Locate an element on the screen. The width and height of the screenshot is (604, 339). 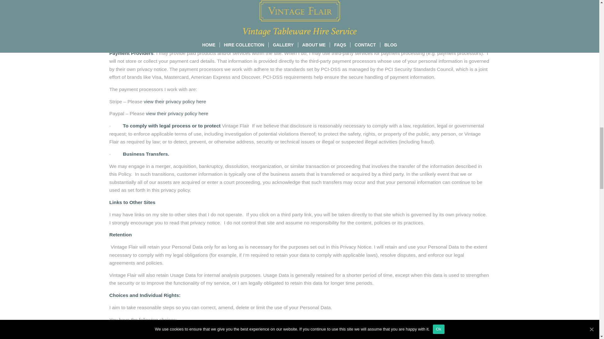
view their privacy policy here is located at coordinates (175, 101).